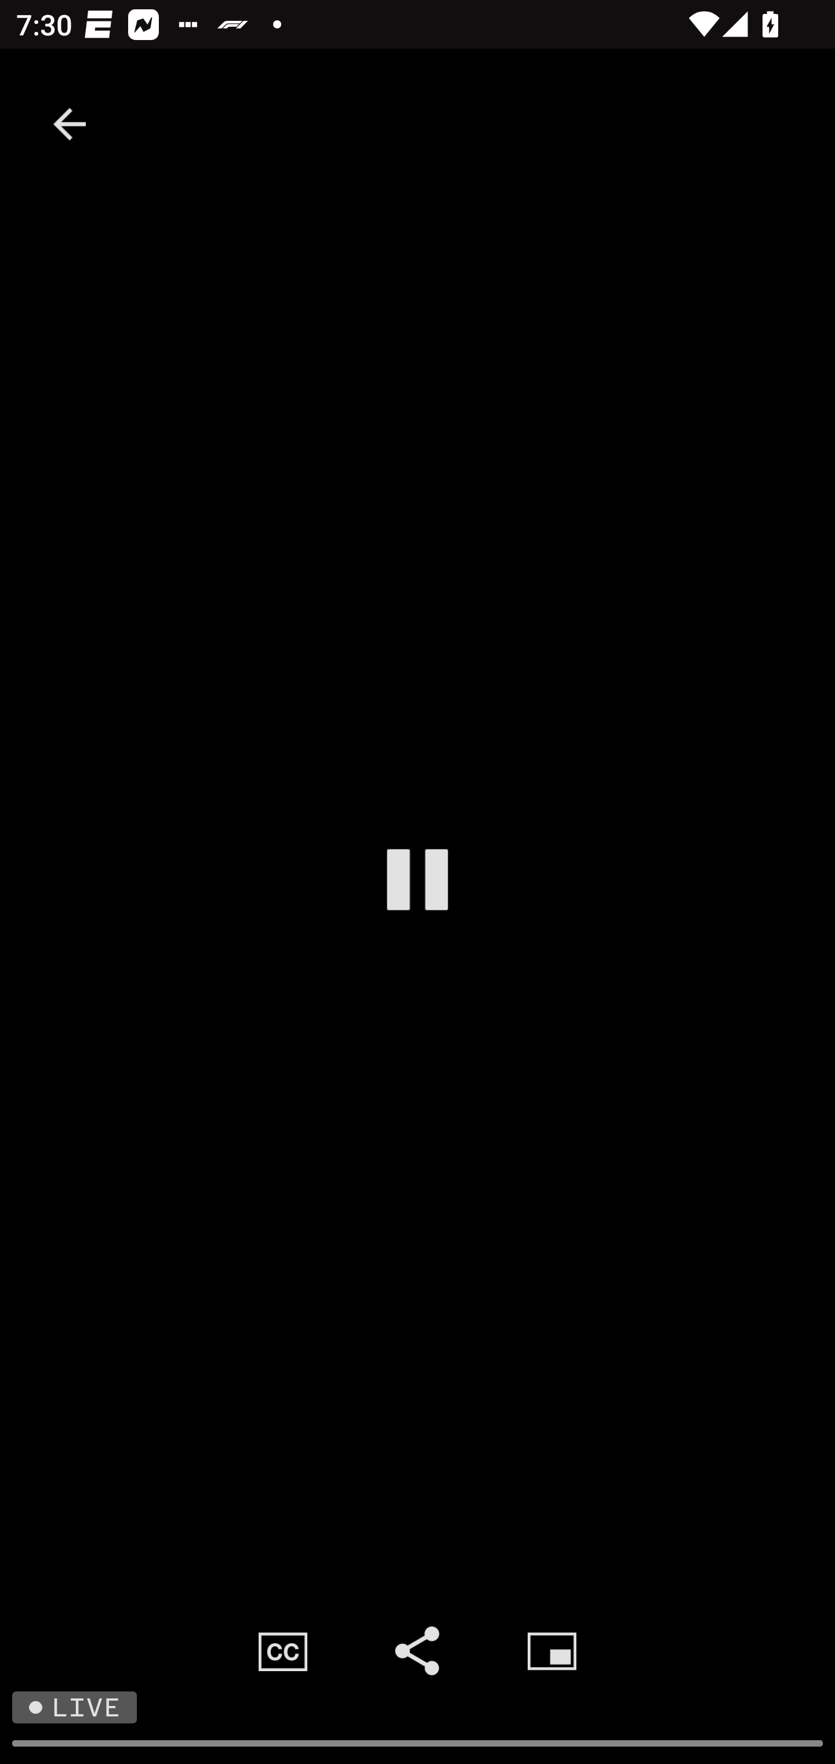 This screenshot has width=835, height=1764. I want to click on Closed Captions, ON, so click(283, 1651).